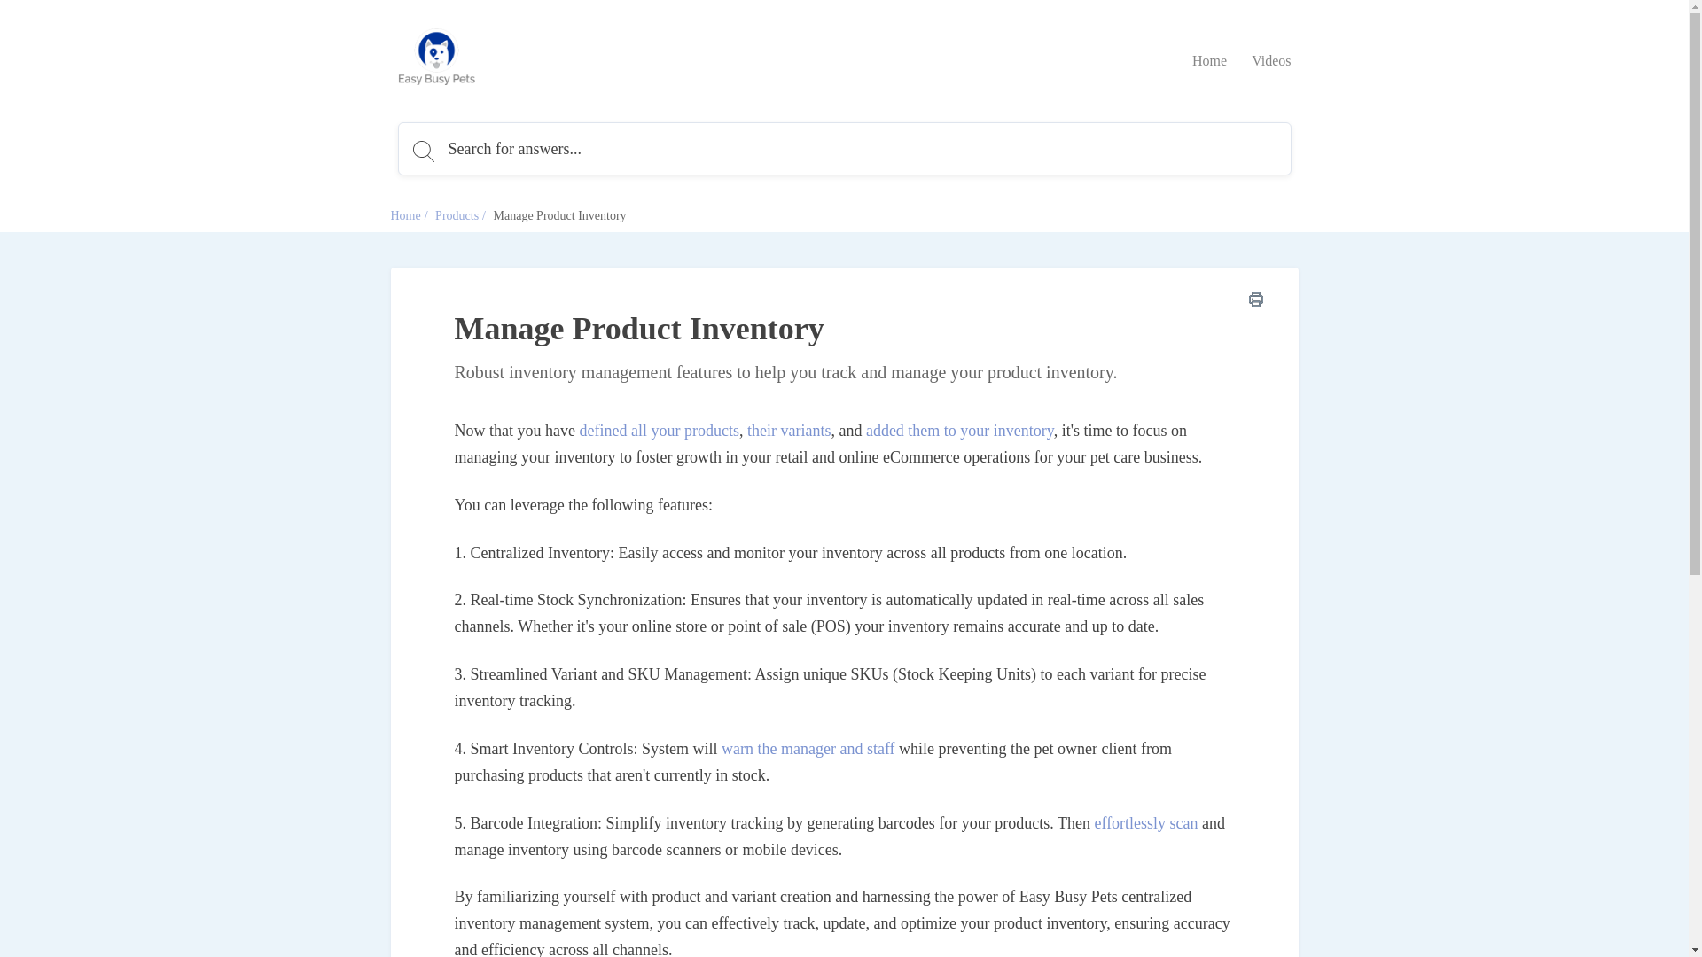  What do you see at coordinates (1270, 60) in the screenshot?
I see `Videos` at bounding box center [1270, 60].